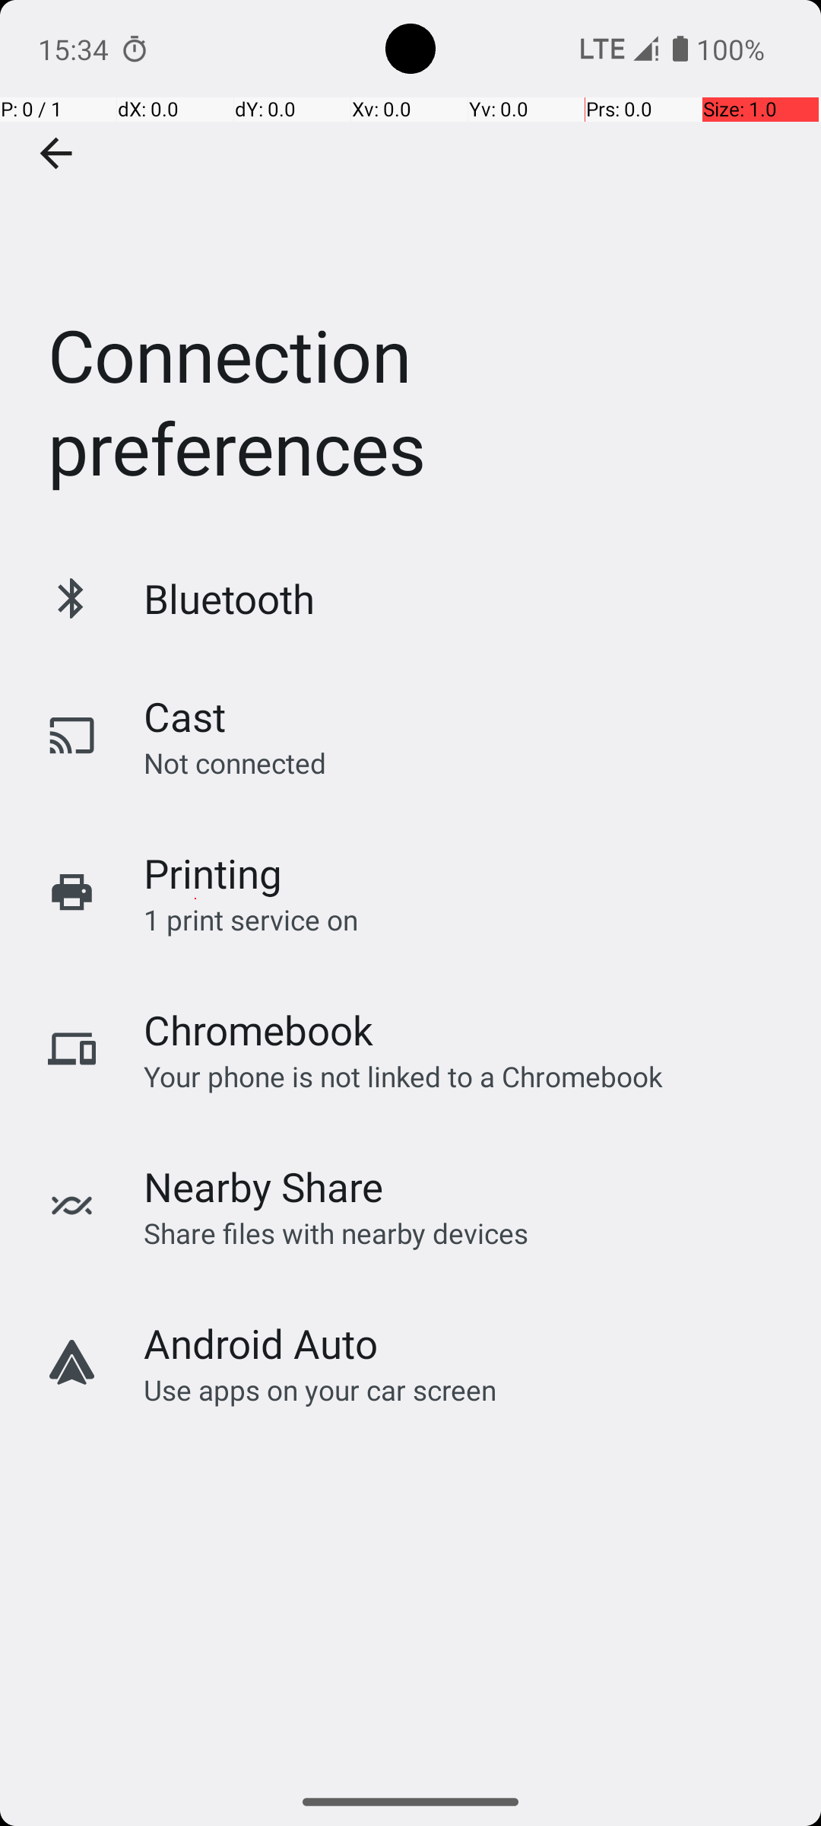 This screenshot has height=1826, width=821. What do you see at coordinates (251, 919) in the screenshot?
I see `1 print service on` at bounding box center [251, 919].